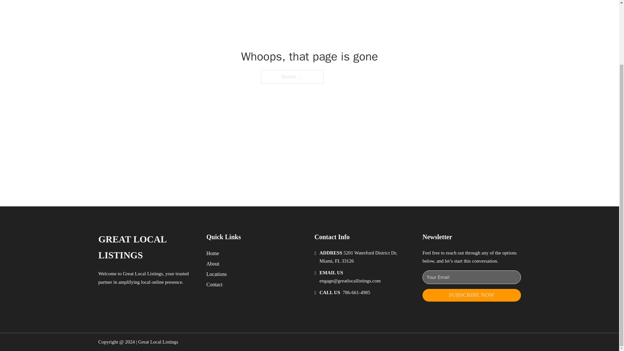 This screenshot has width=624, height=351. I want to click on Locations, so click(216, 274).